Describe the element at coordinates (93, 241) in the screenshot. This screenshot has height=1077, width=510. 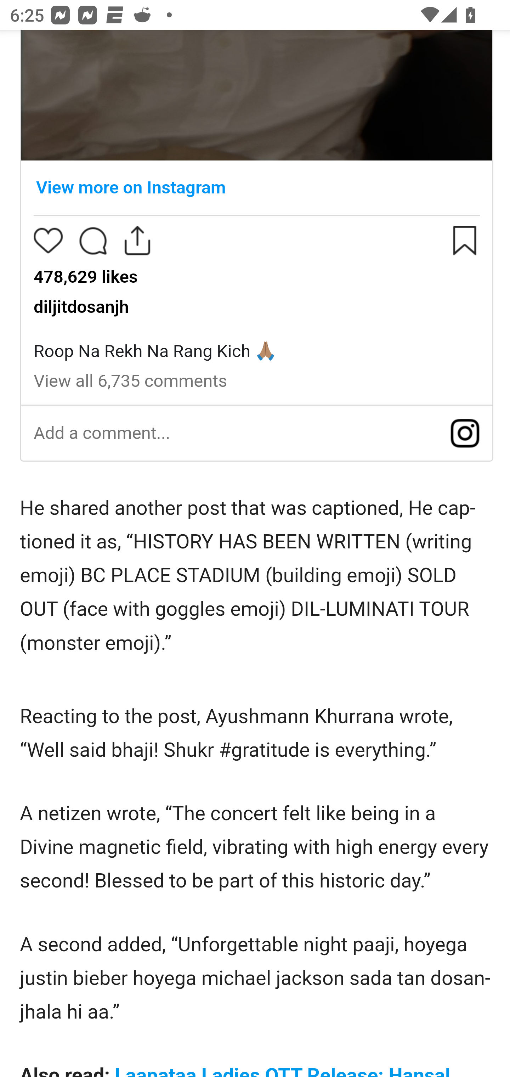
I see `Comment` at that location.